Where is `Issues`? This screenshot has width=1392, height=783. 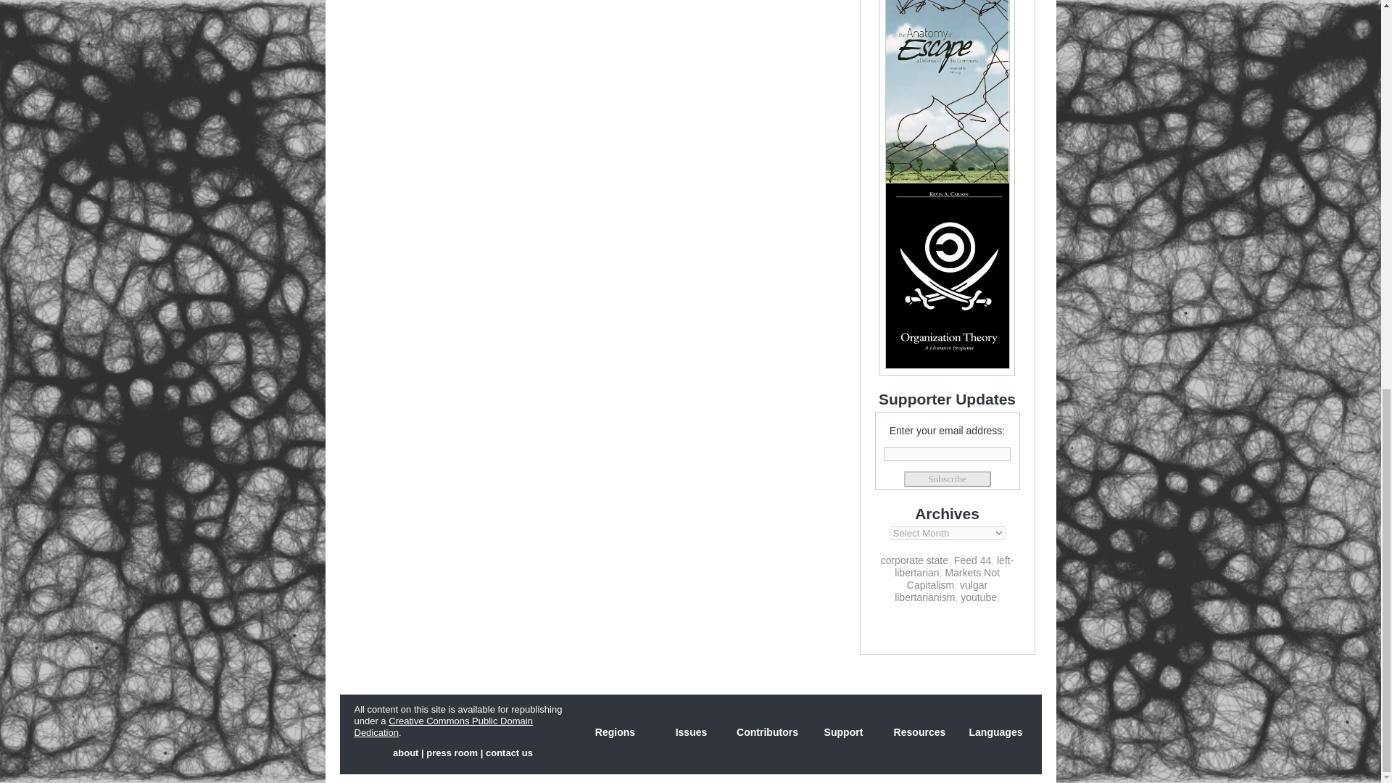
Issues is located at coordinates (691, 732).